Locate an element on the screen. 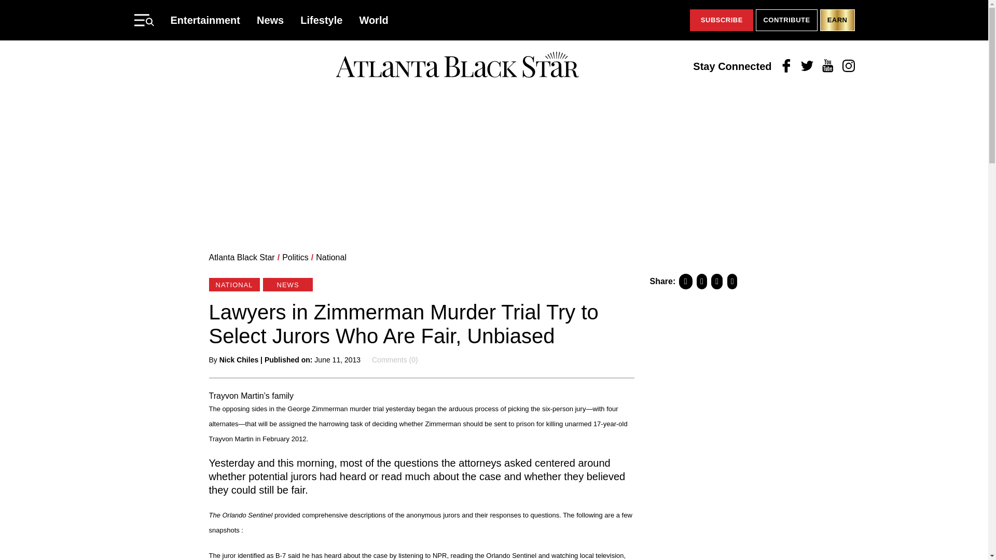 This screenshot has height=560, width=996. Go to the National Category archives. is located at coordinates (331, 257).